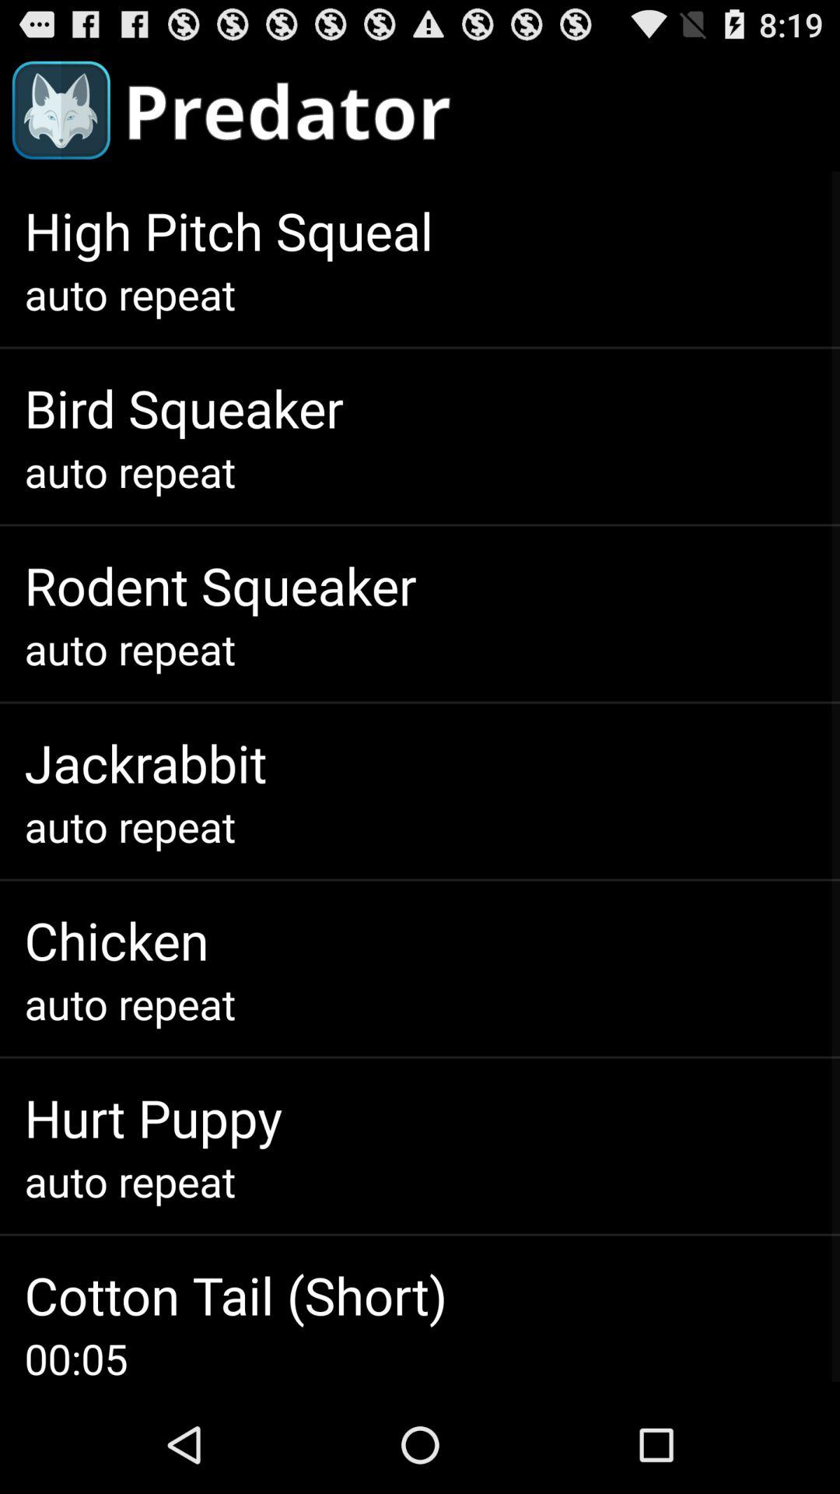 The height and width of the screenshot is (1494, 840). I want to click on turn on item above auto repeat app, so click(220, 585).